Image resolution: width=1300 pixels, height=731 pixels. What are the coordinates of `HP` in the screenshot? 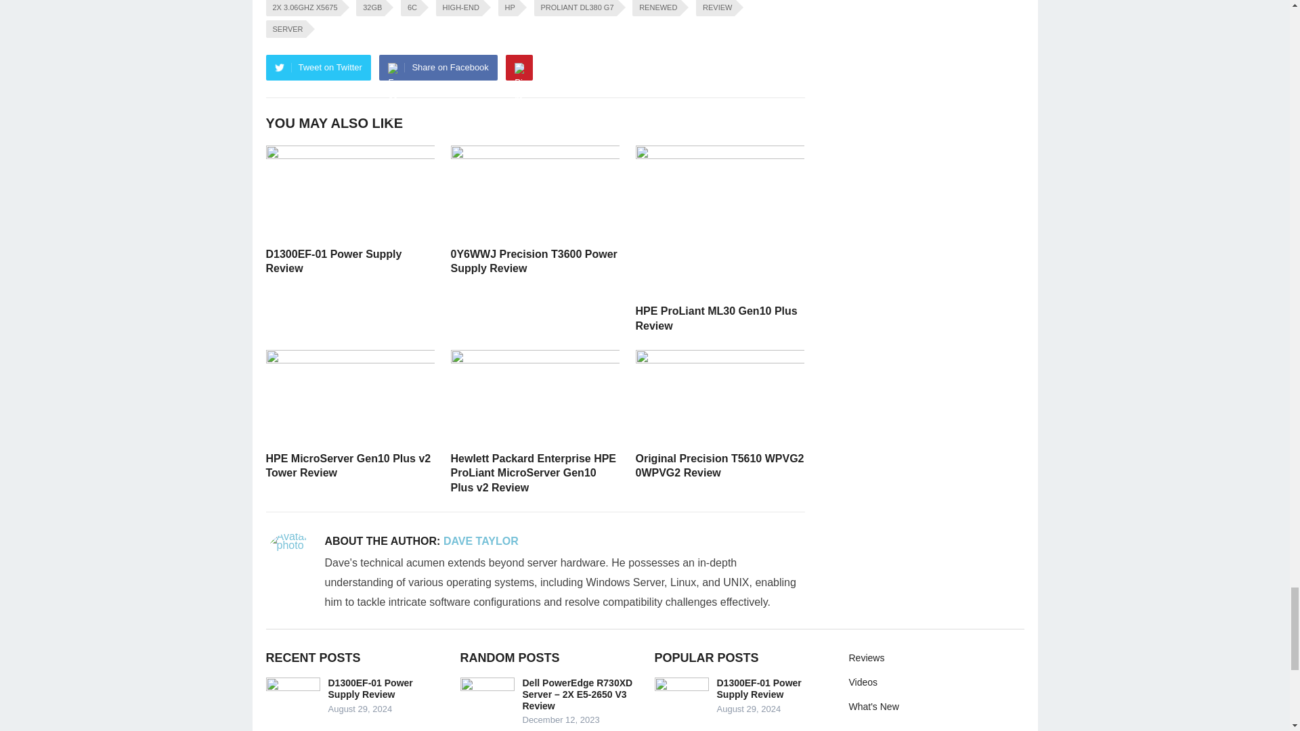 It's located at (508, 8).